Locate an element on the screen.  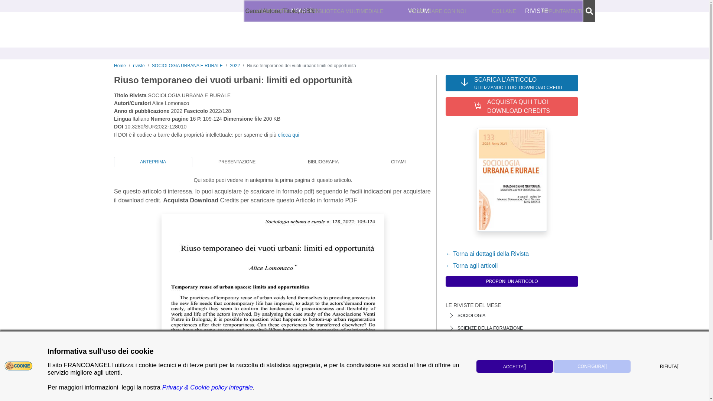
chi siamo is located at coordinates (258, 11).